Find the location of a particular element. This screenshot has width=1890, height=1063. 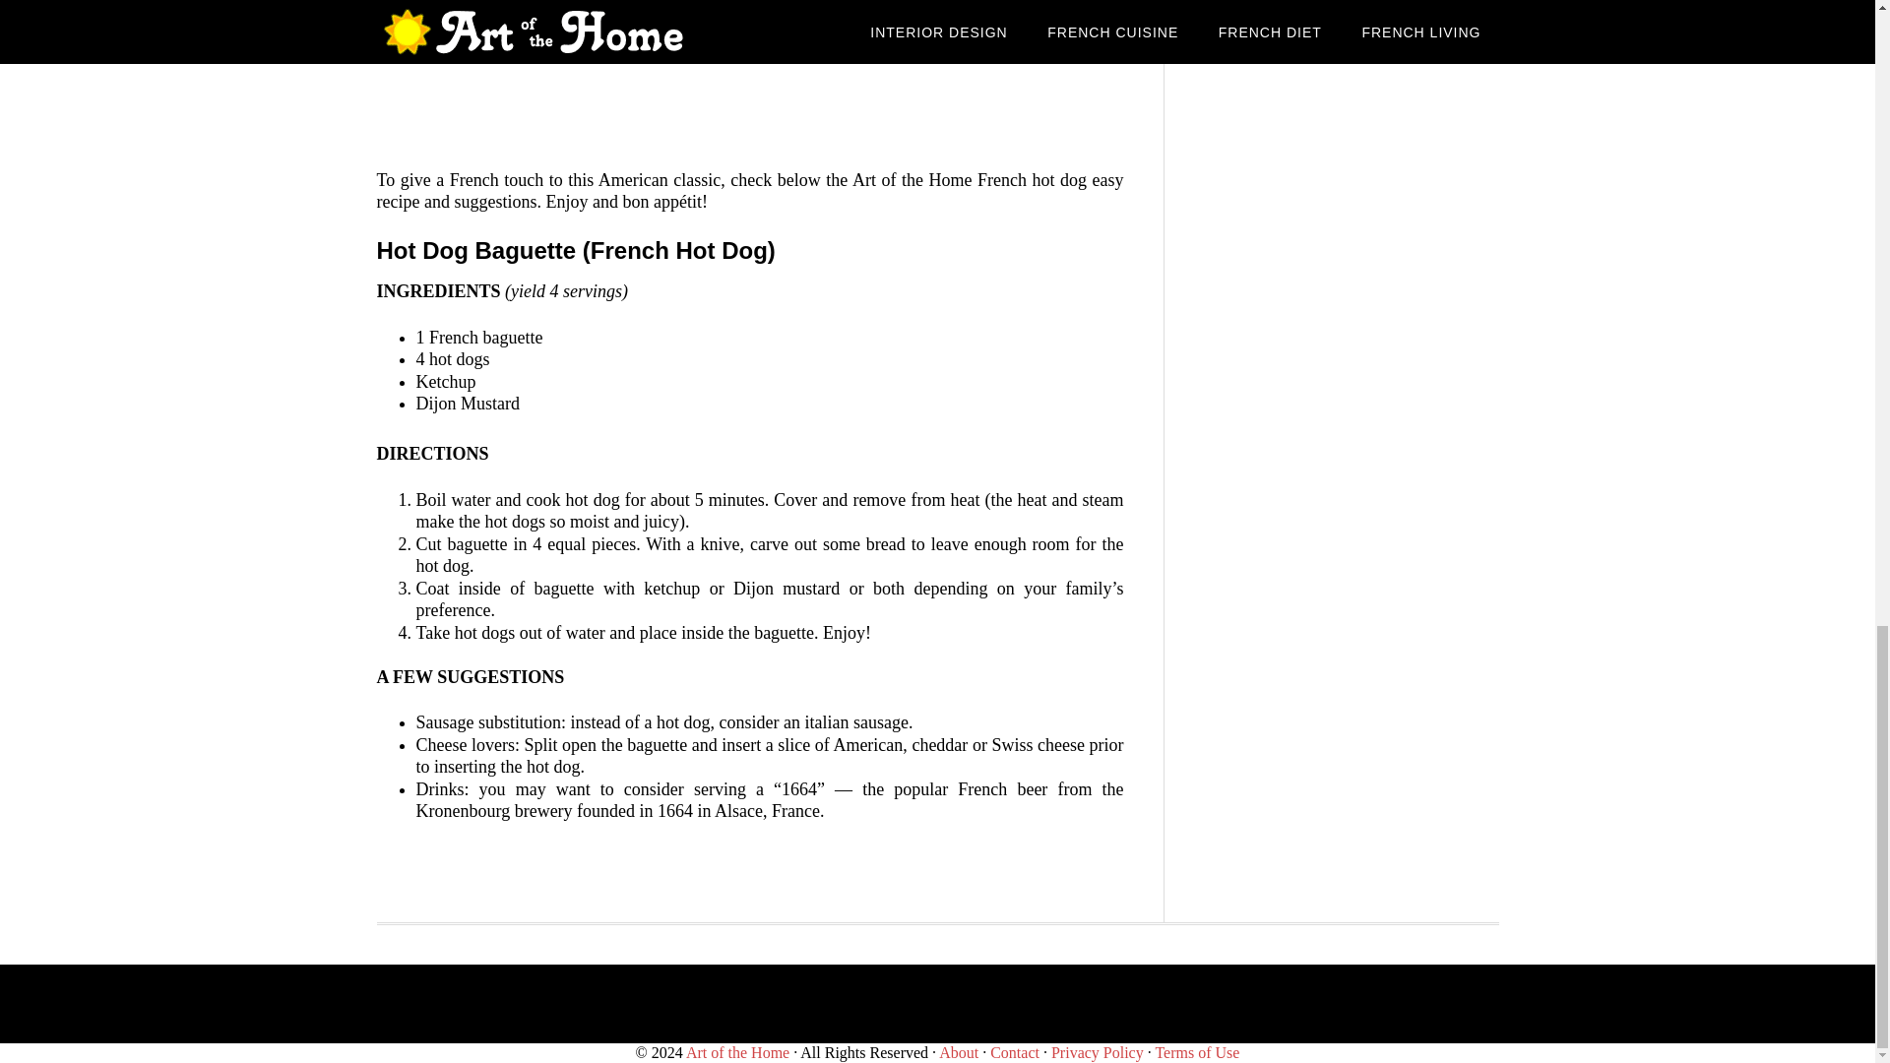

About is located at coordinates (959, 1051).